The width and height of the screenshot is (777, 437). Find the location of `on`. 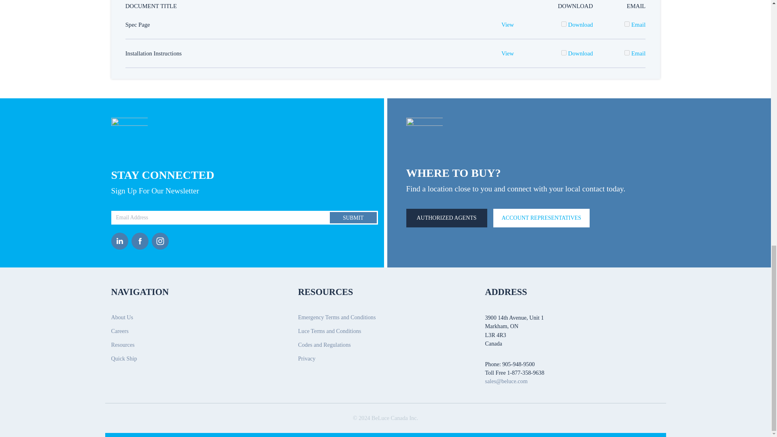

on is located at coordinates (627, 23).